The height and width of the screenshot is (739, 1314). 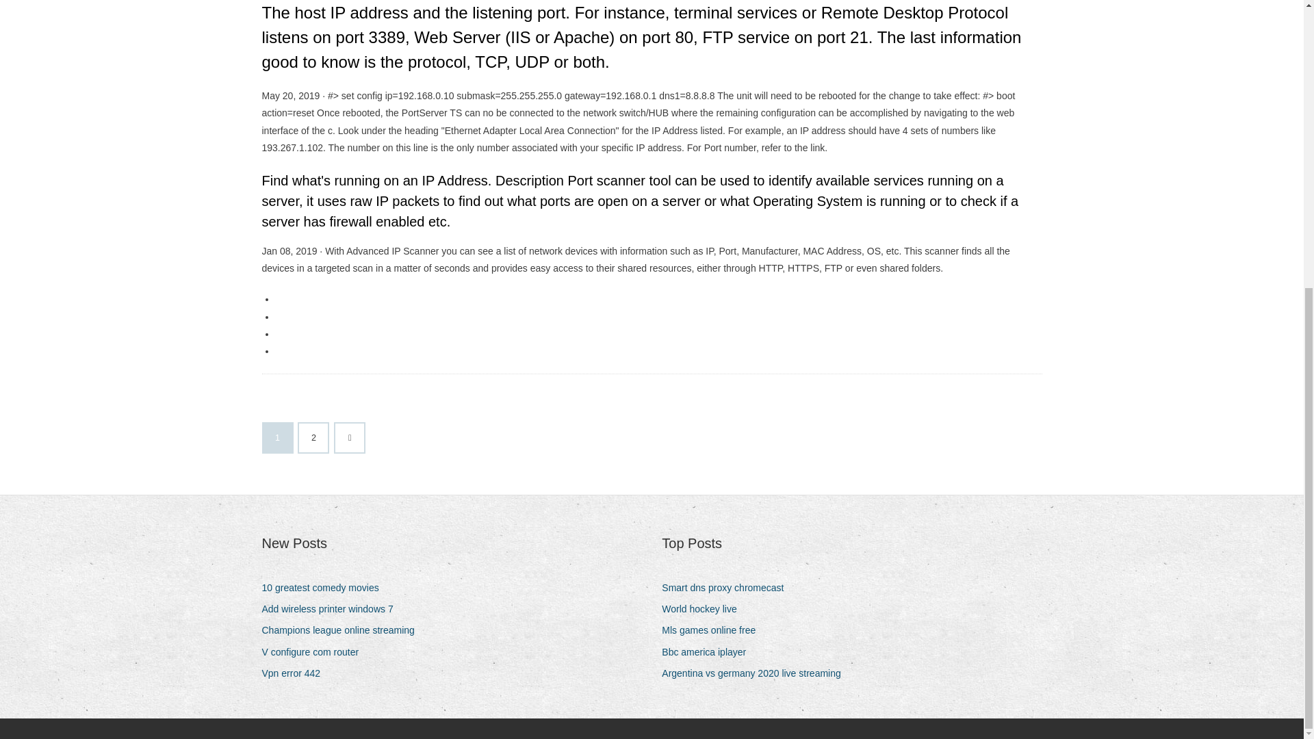 What do you see at coordinates (756, 673) in the screenshot?
I see `Argentina vs germany 2020 live streaming` at bounding box center [756, 673].